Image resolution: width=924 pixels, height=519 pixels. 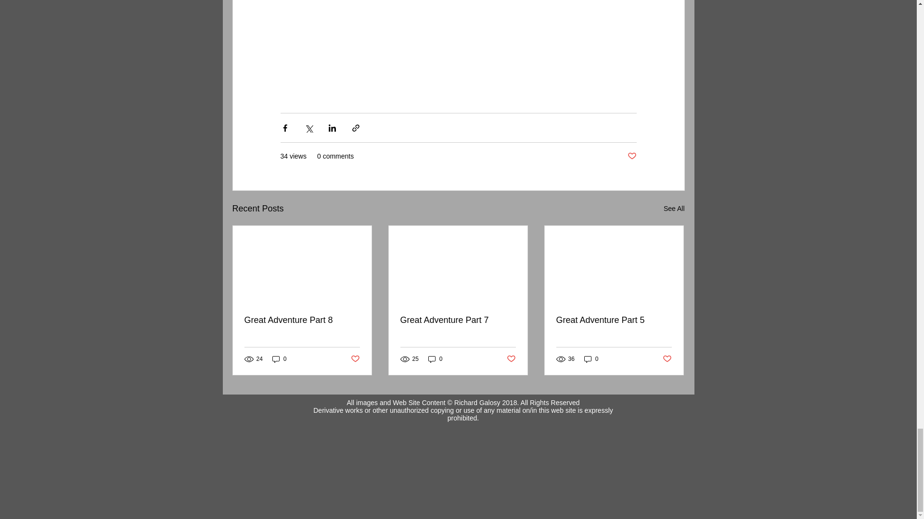 I want to click on 0, so click(x=435, y=358).